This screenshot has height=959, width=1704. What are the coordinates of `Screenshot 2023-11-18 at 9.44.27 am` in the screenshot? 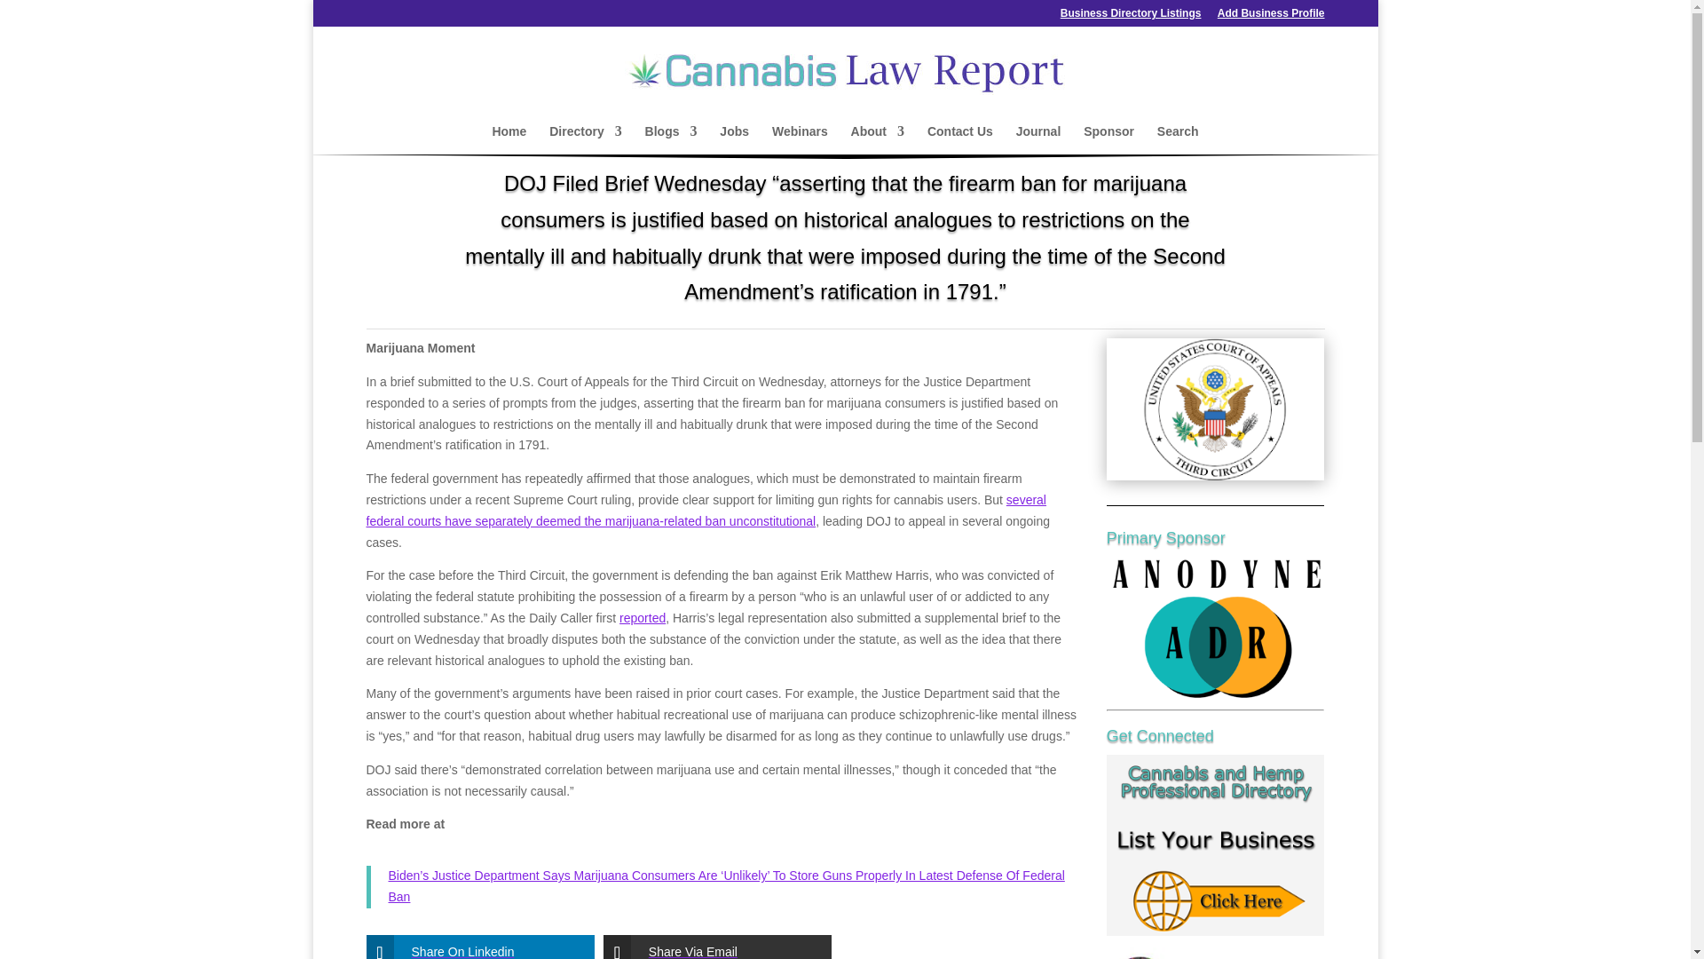 It's located at (1216, 409).